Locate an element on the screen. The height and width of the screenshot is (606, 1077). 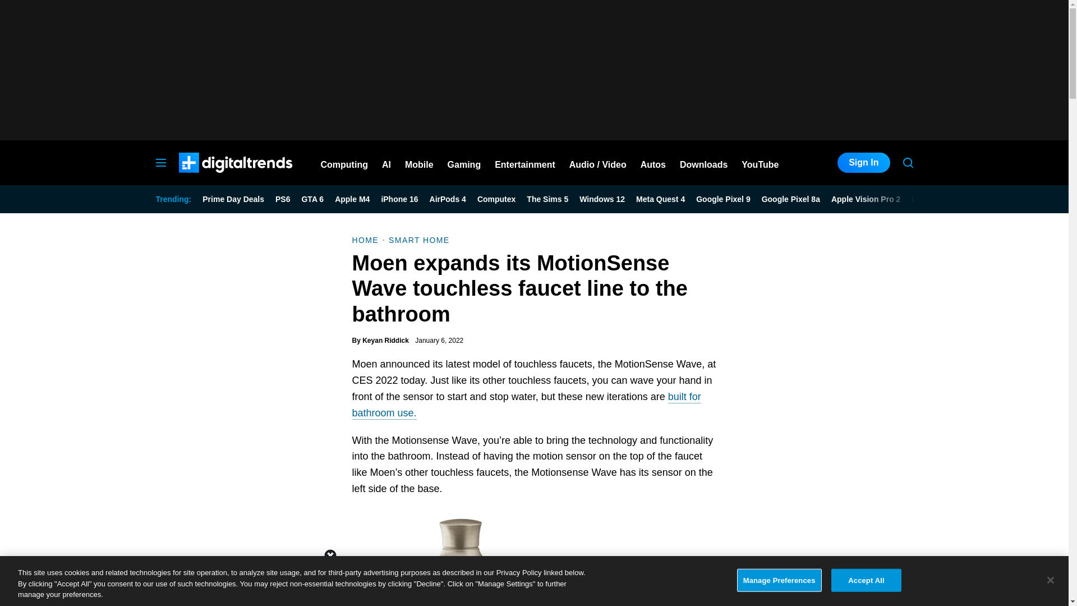
Downloads is located at coordinates (703, 163).